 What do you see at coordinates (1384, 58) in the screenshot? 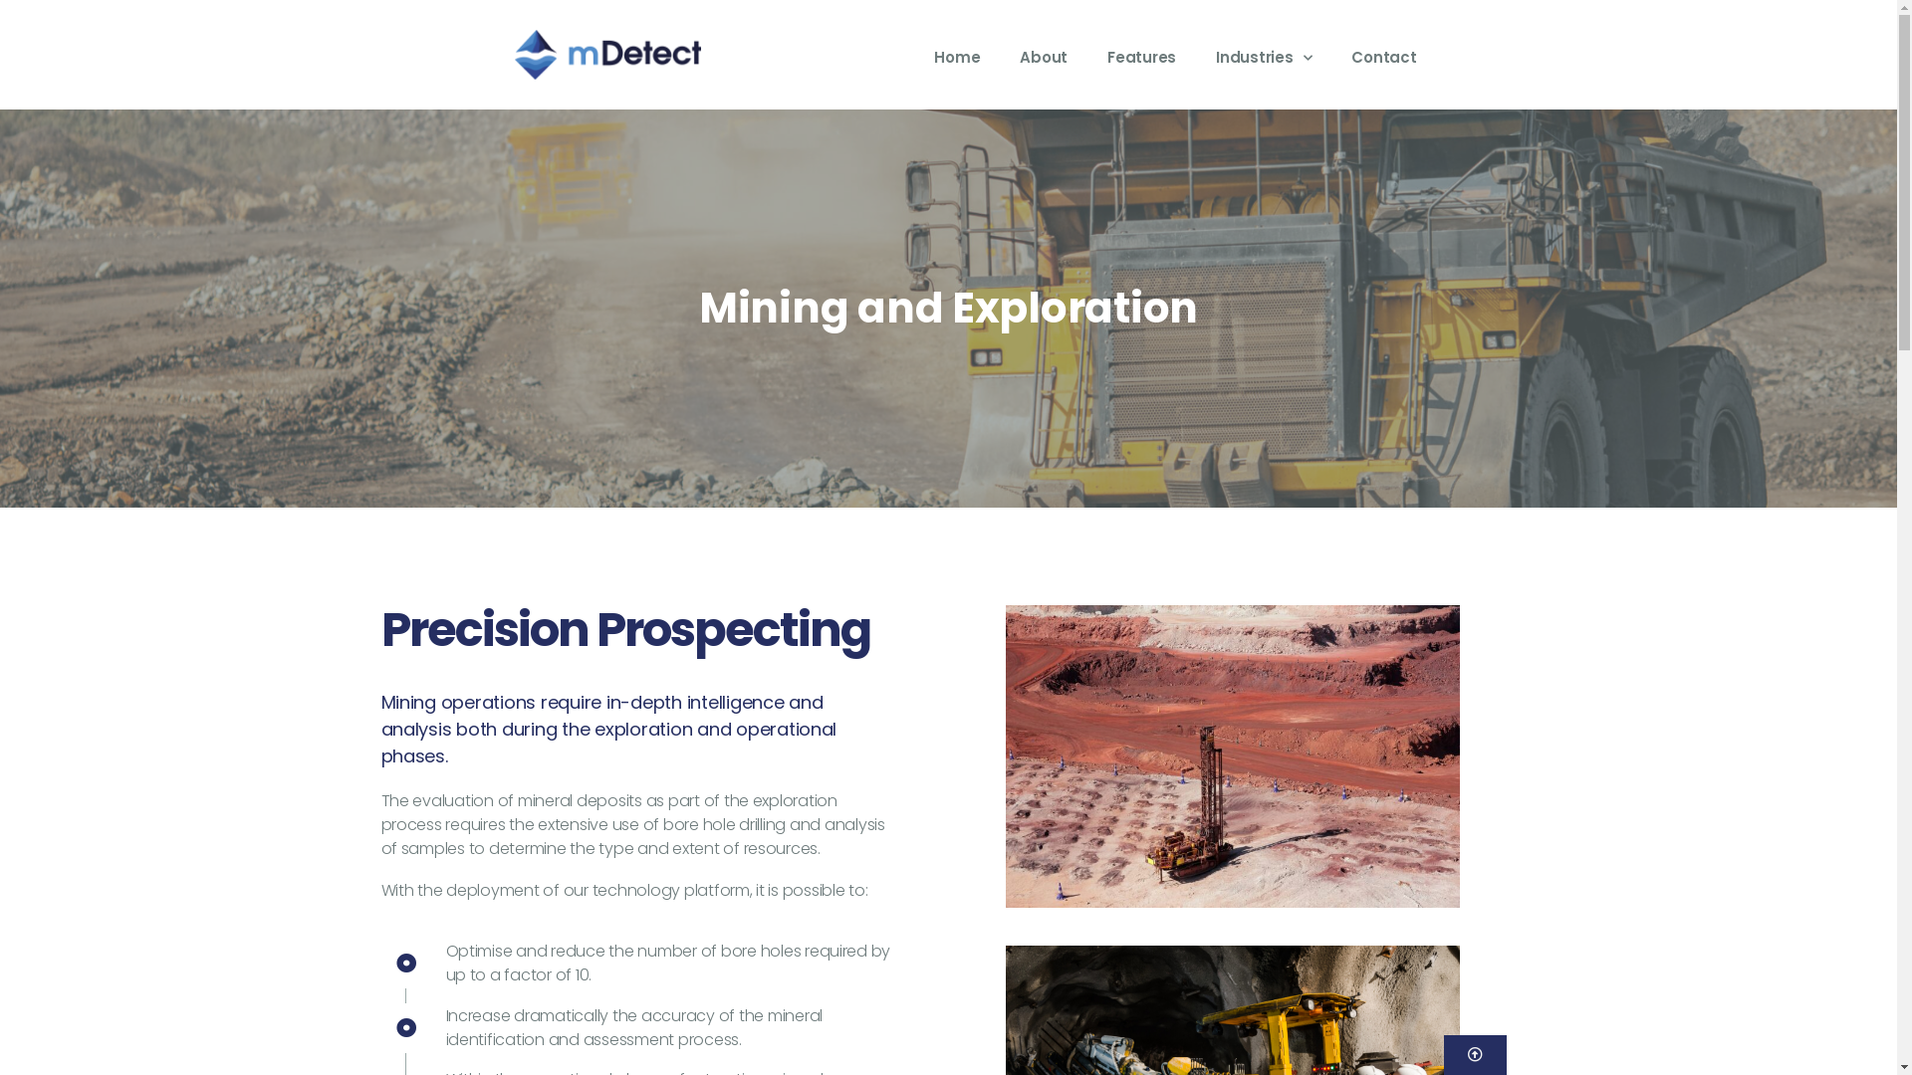
I see `Contact` at bounding box center [1384, 58].